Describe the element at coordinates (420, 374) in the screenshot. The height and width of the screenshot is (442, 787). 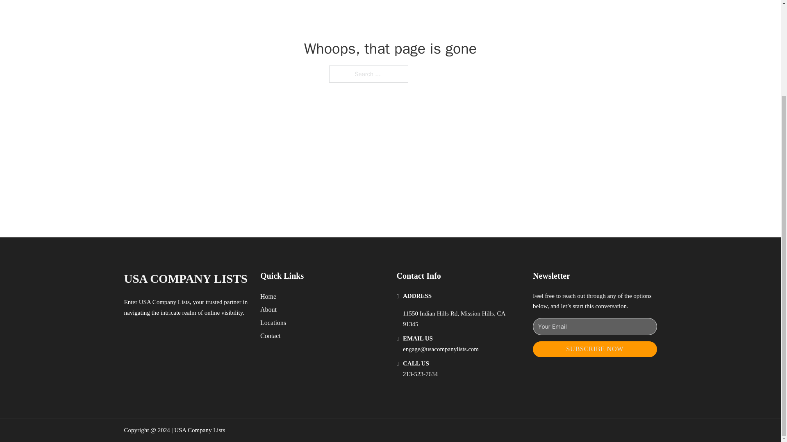
I see `213-523-7634` at that location.